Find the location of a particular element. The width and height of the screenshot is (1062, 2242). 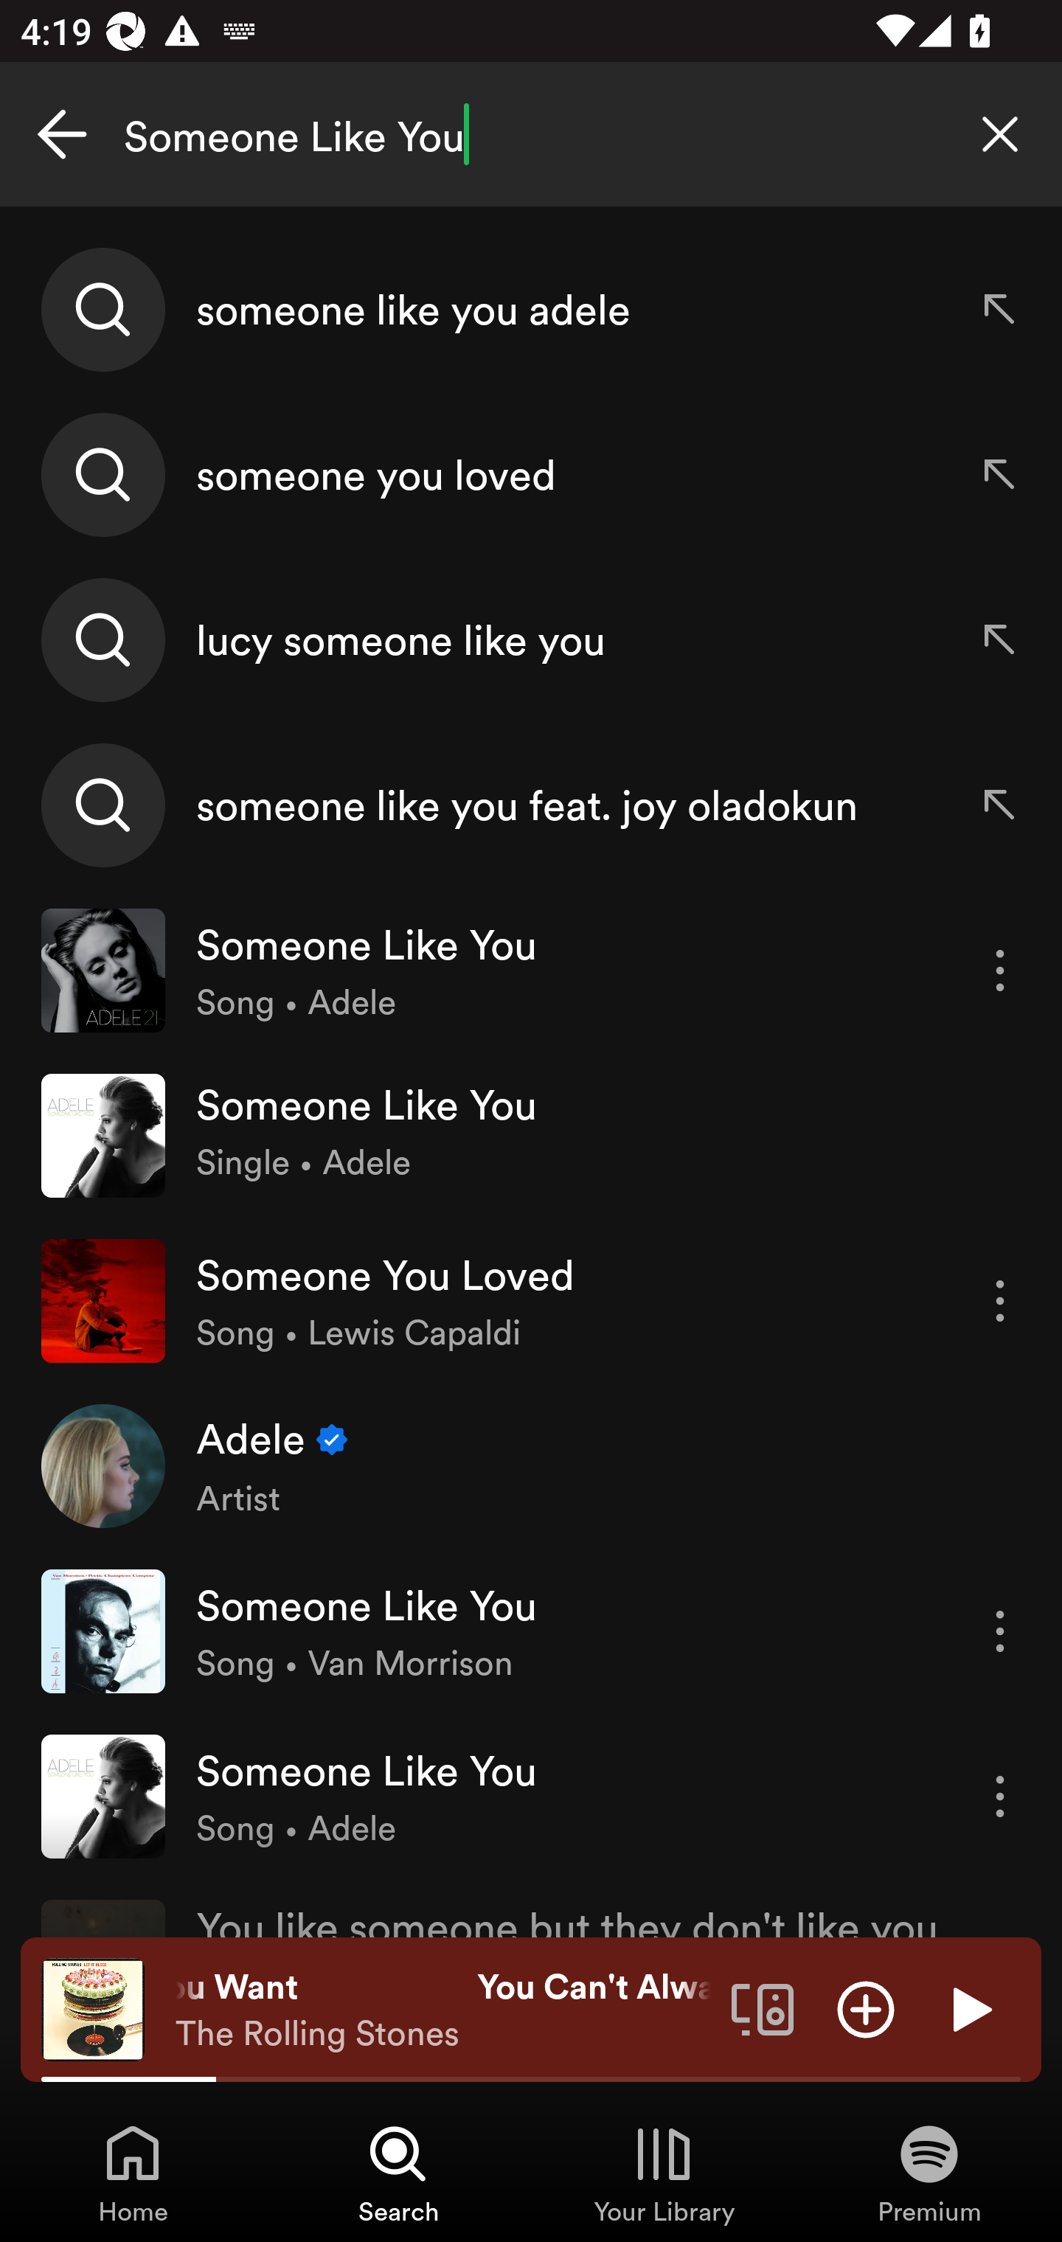

Cancel is located at coordinates (62, 134).